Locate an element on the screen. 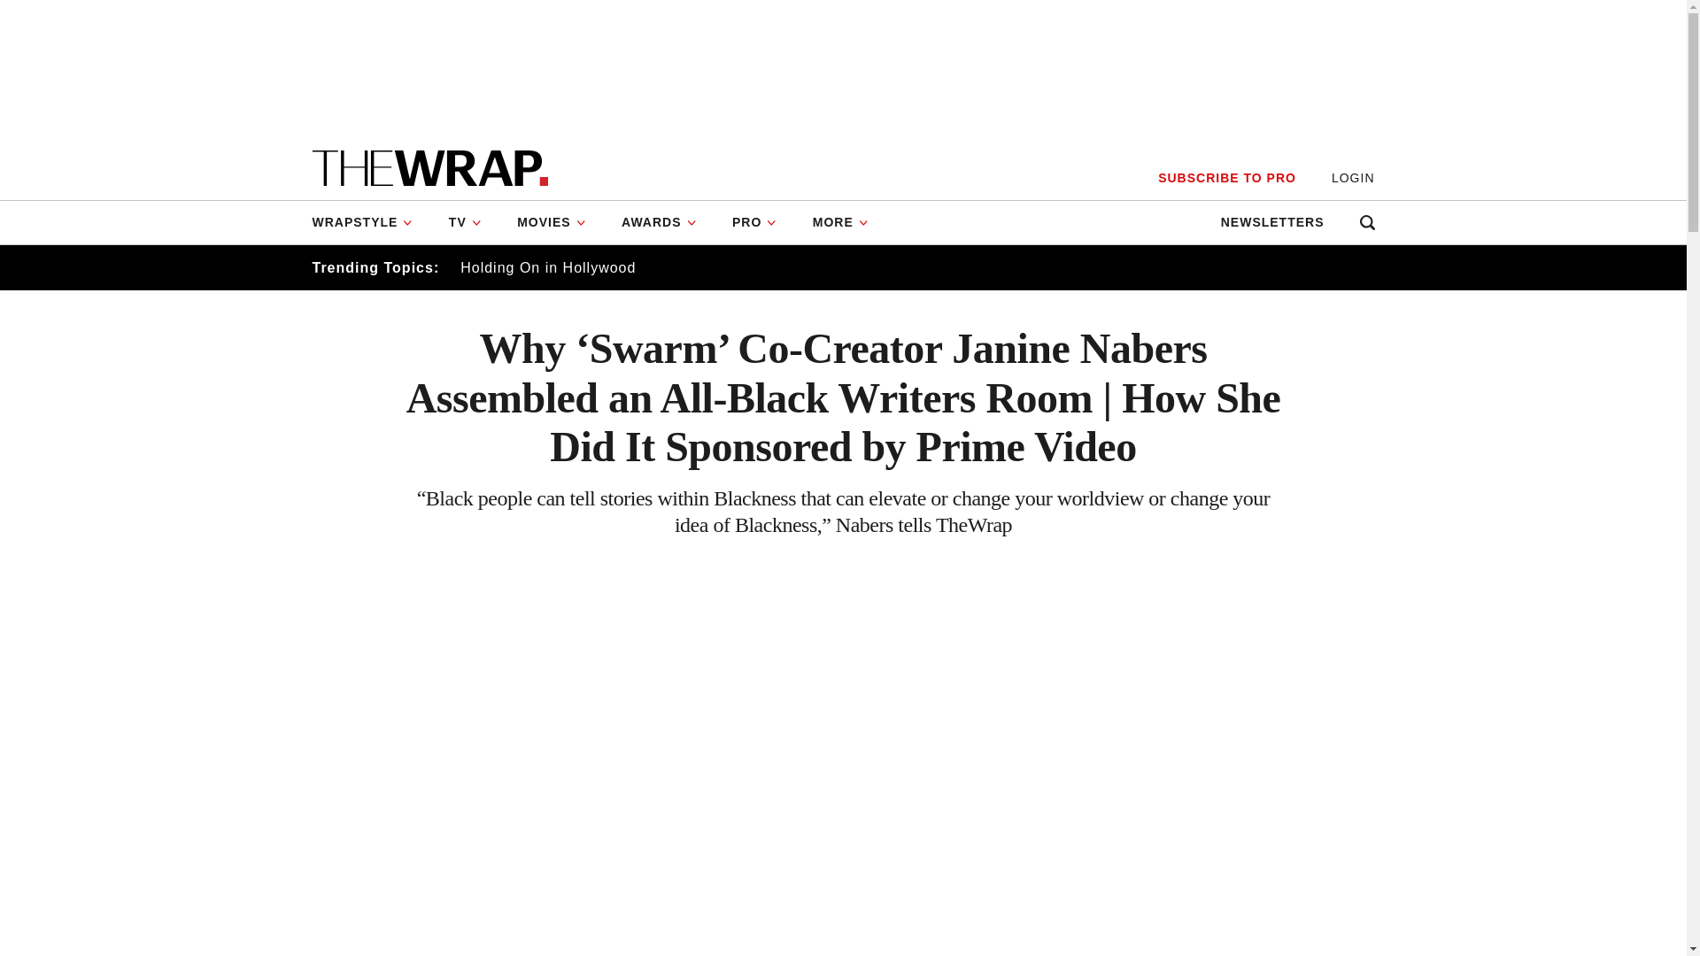 The image size is (1700, 956). LOGIN is located at coordinates (1353, 178).